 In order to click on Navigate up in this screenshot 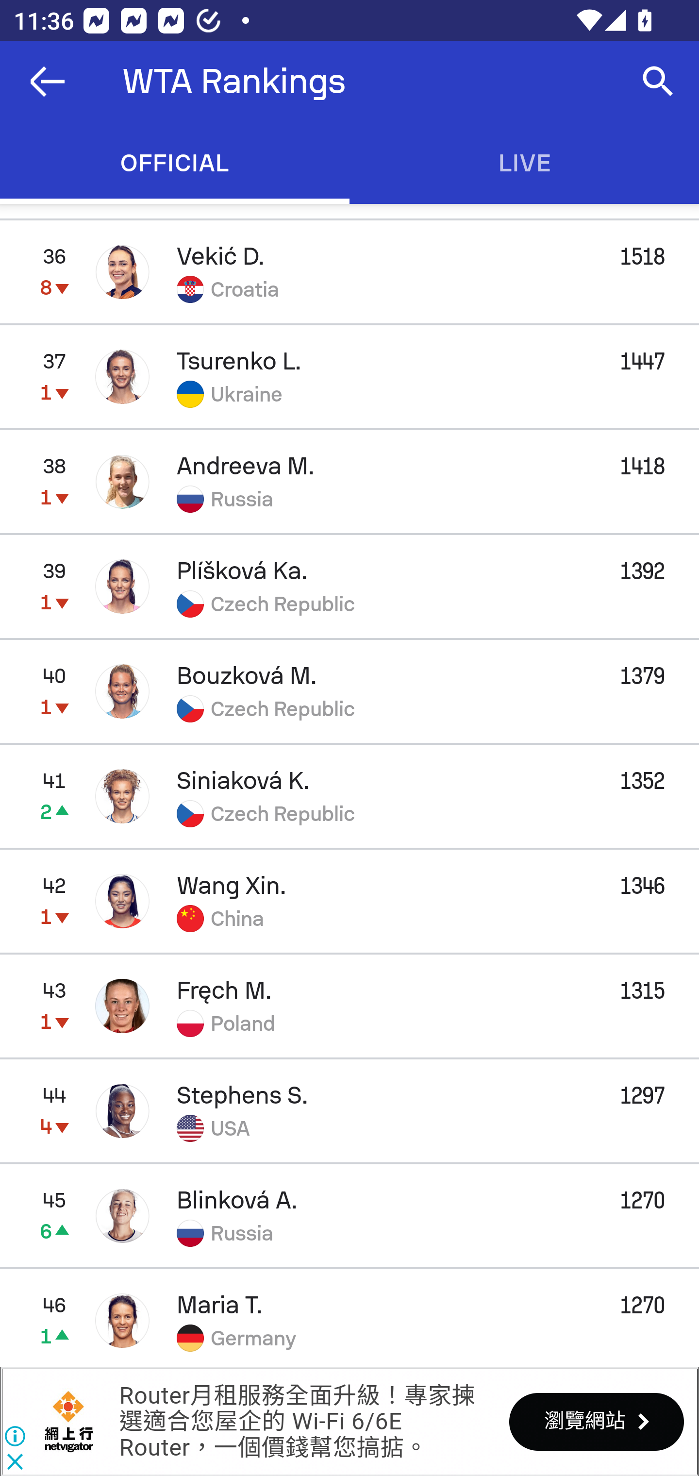, I will do `click(48, 82)`.